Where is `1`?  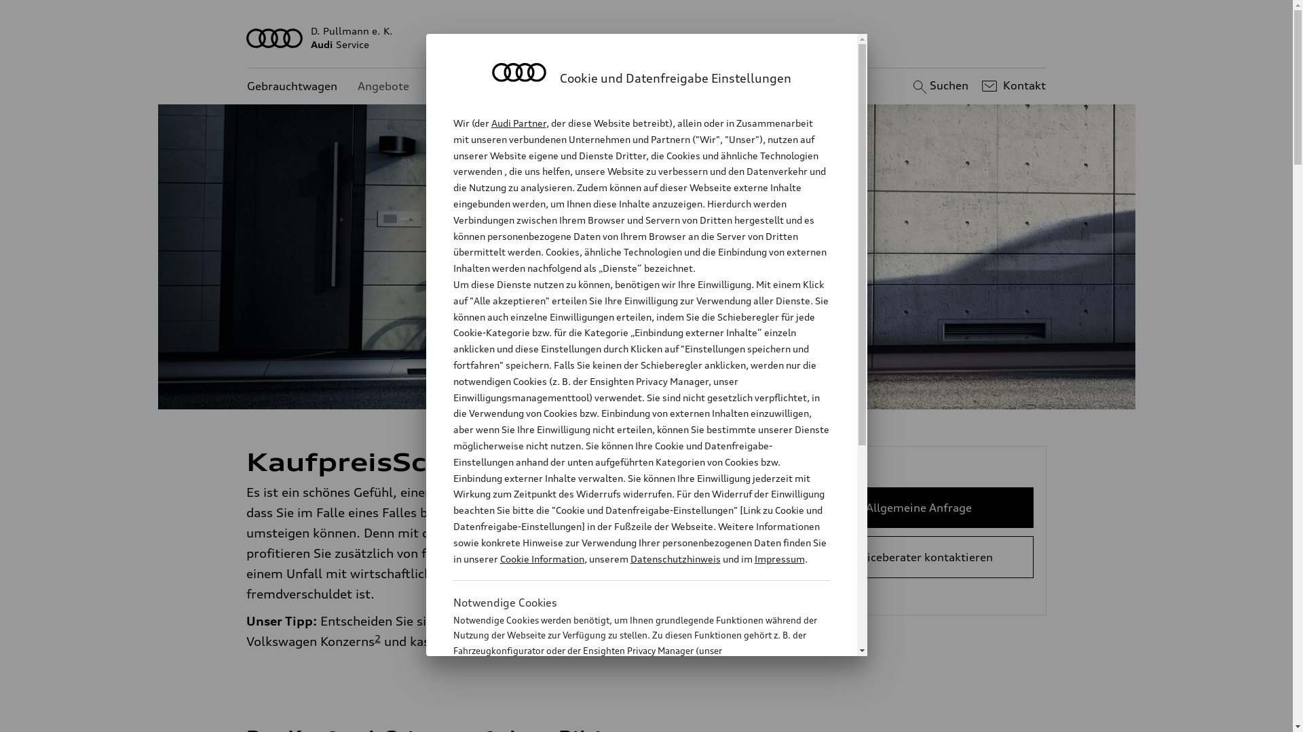 1 is located at coordinates (551, 530).